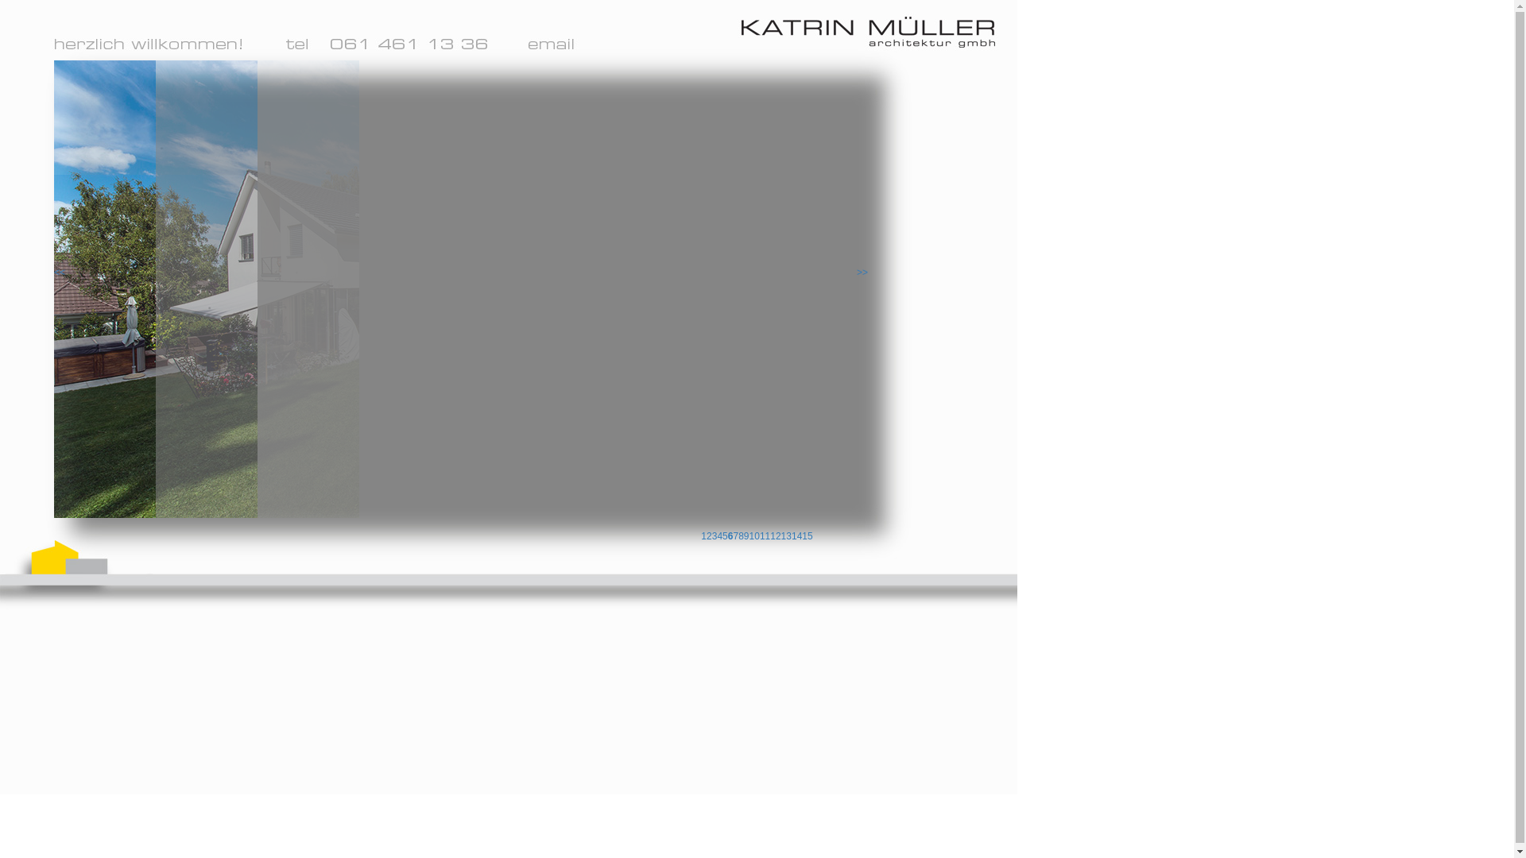 Image resolution: width=1526 pixels, height=858 pixels. Describe the element at coordinates (736, 536) in the screenshot. I see `6` at that location.